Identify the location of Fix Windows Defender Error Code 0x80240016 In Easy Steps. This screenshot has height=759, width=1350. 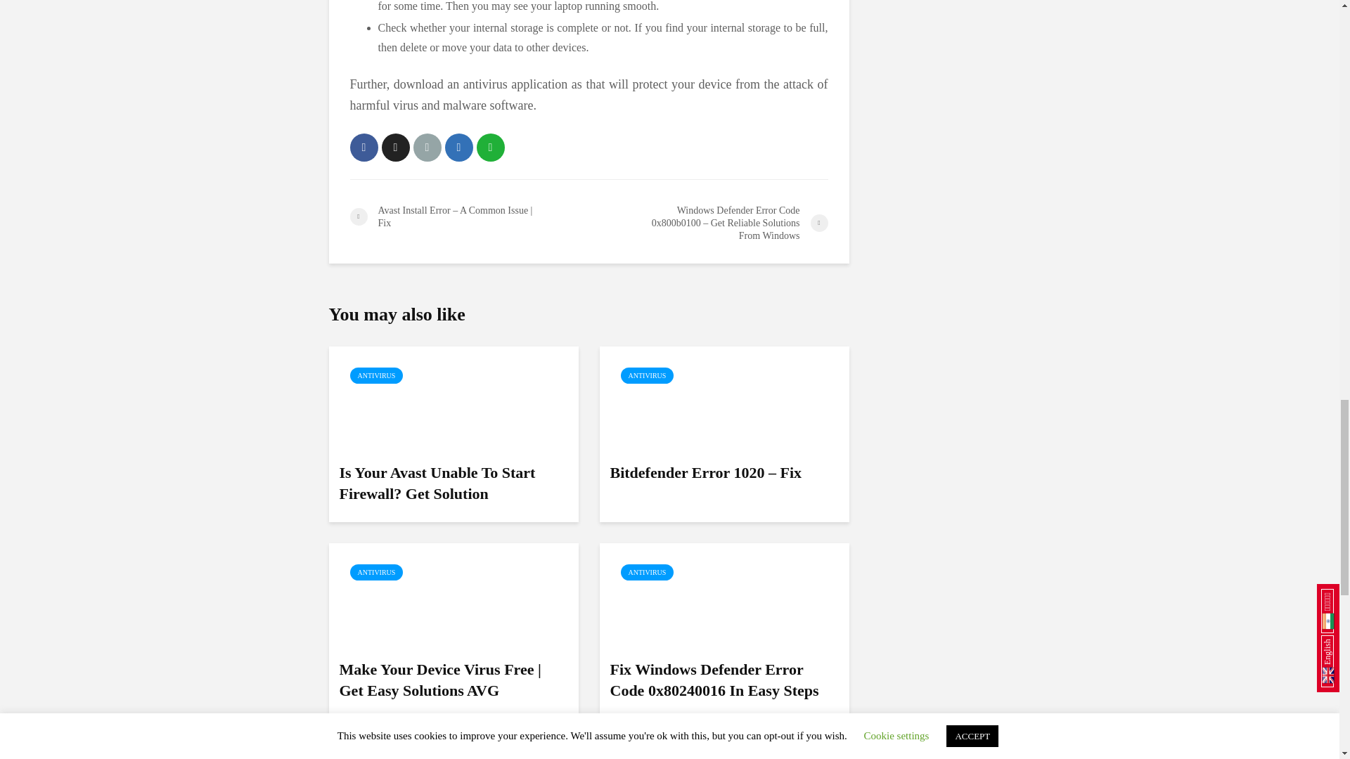
(724, 595).